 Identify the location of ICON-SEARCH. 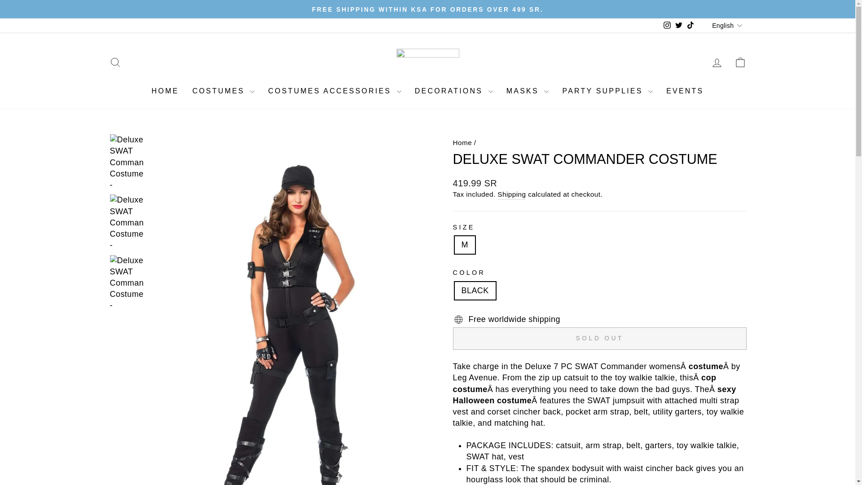
(115, 62).